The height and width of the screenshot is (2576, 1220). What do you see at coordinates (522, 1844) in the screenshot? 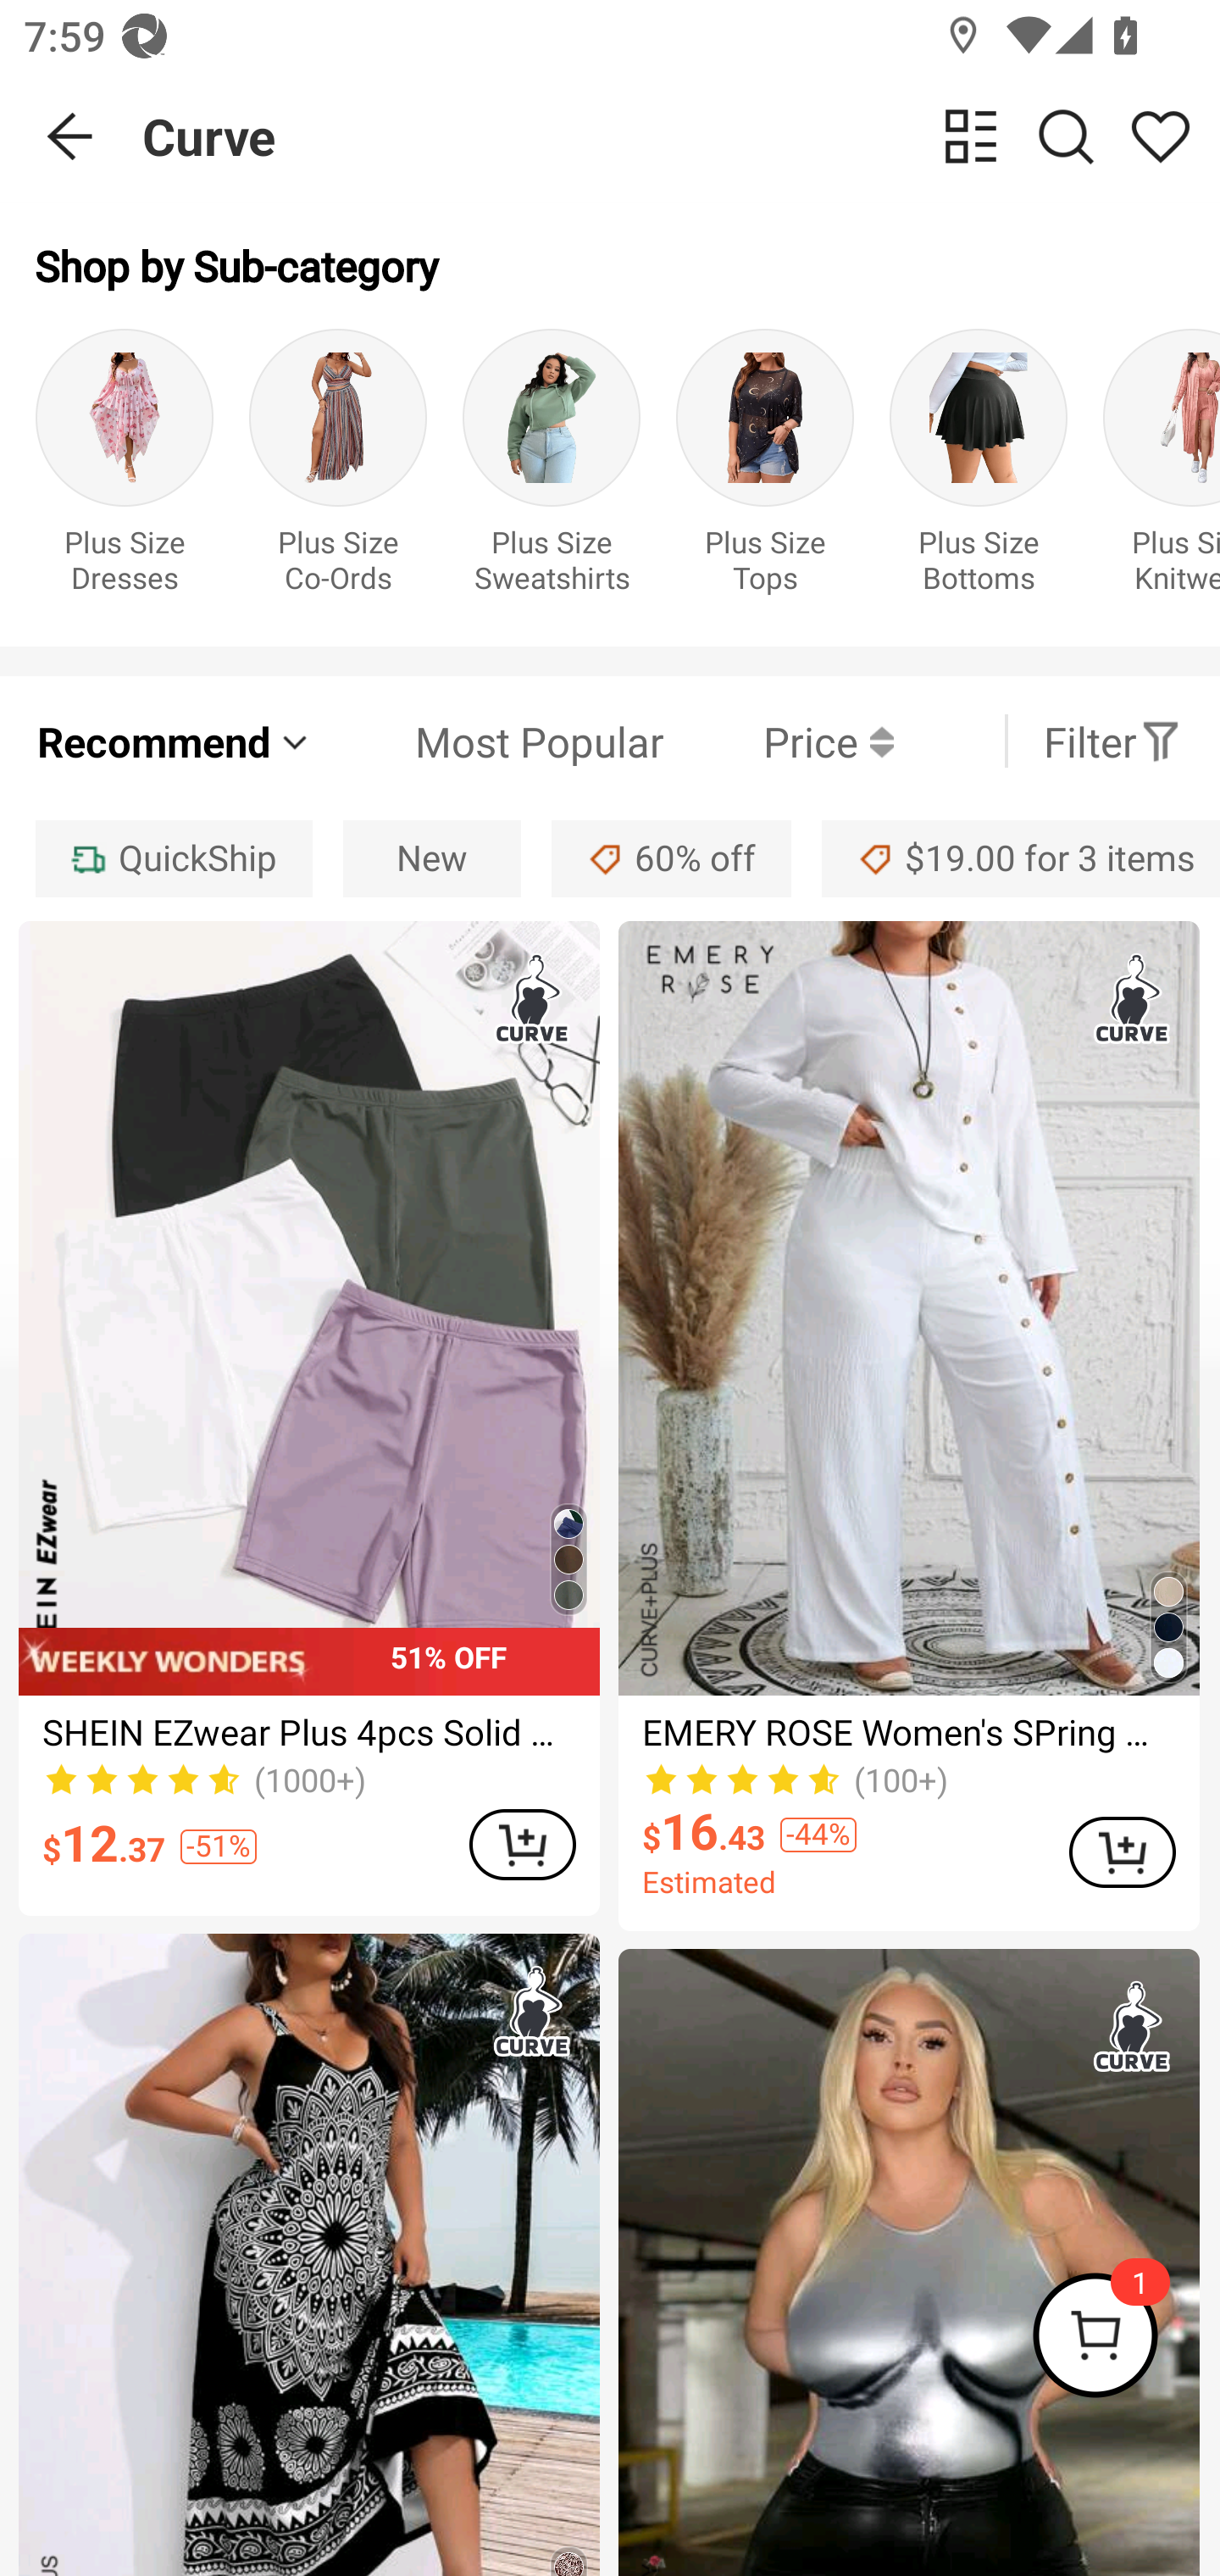
I see `ADD TO CART` at bounding box center [522, 1844].